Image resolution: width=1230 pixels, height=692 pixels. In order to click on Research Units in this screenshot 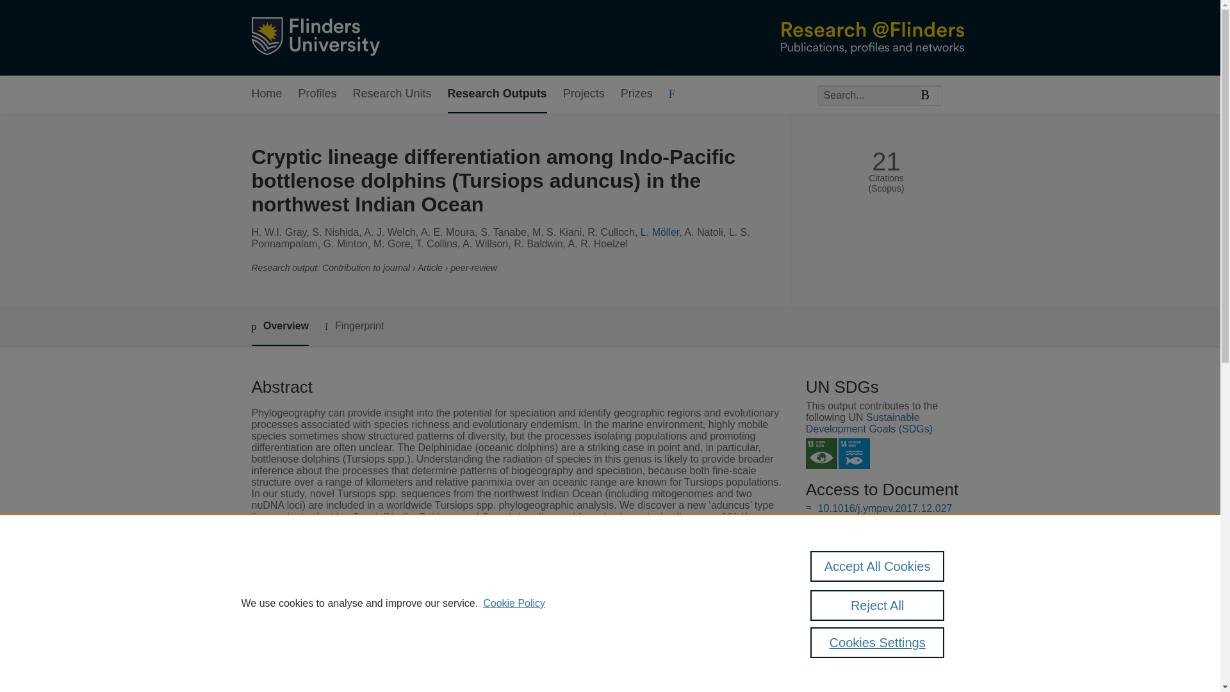, I will do `click(392, 94)`.